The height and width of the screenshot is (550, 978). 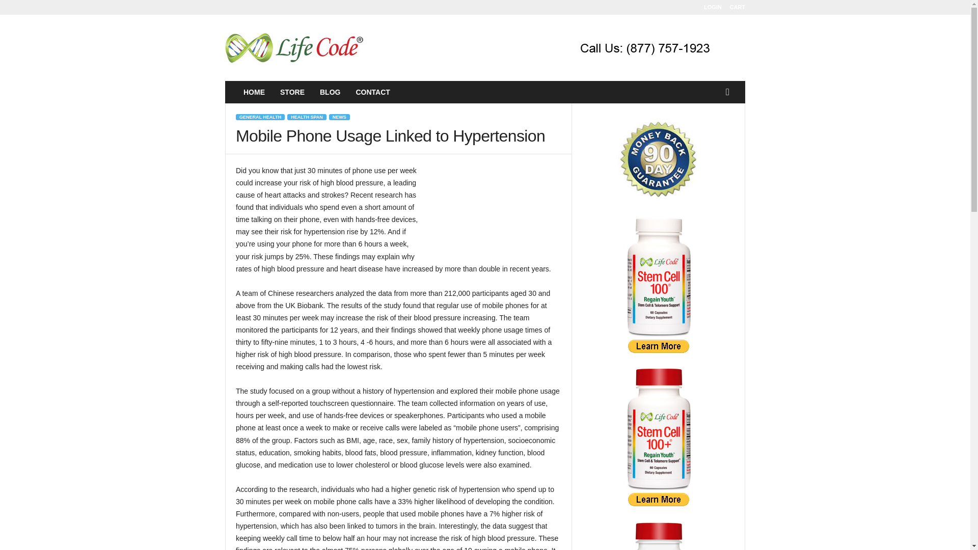 What do you see at coordinates (254, 92) in the screenshot?
I see `HOME` at bounding box center [254, 92].